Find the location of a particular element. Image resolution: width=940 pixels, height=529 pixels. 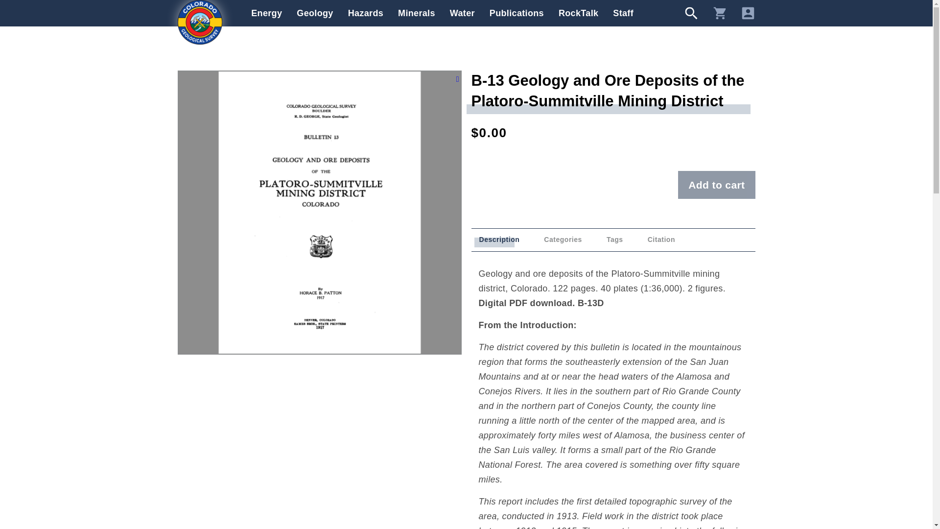

Geology is located at coordinates (314, 13).